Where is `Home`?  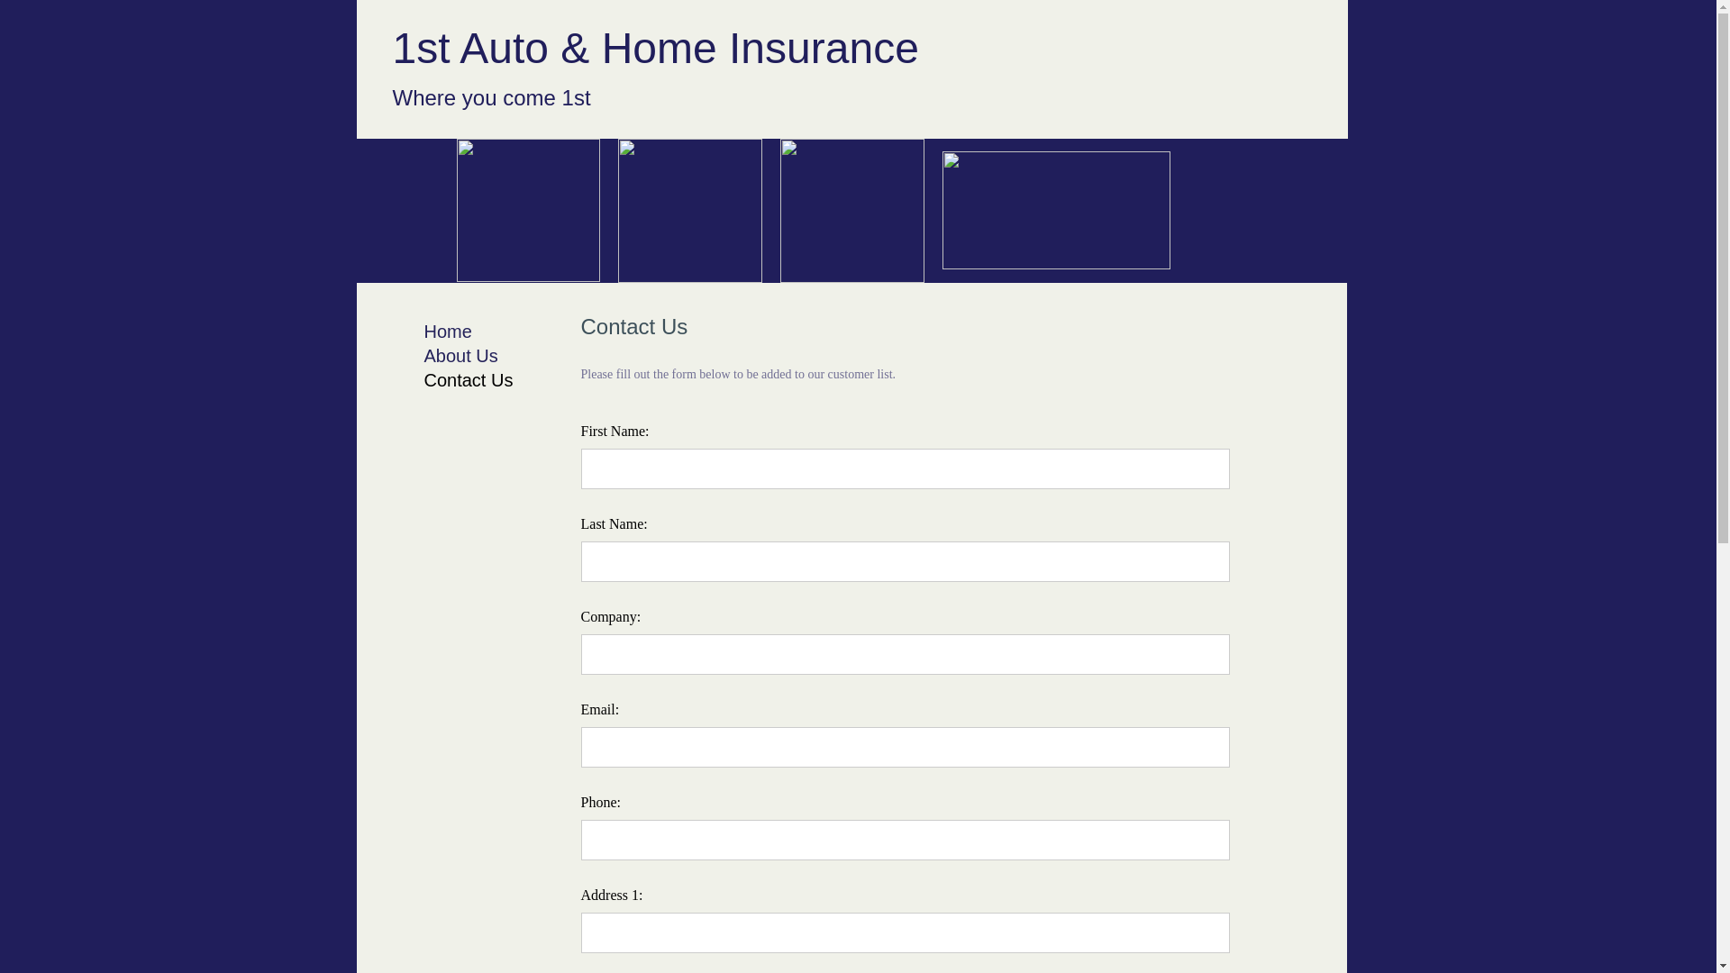
Home is located at coordinates (447, 332).